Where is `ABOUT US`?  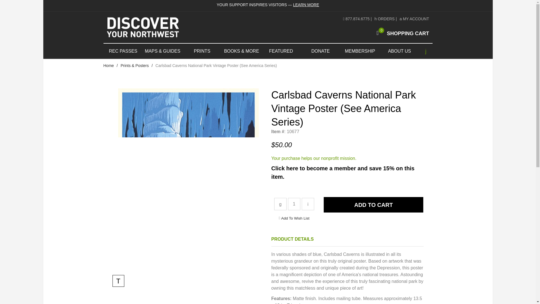
ABOUT US is located at coordinates (399, 51).